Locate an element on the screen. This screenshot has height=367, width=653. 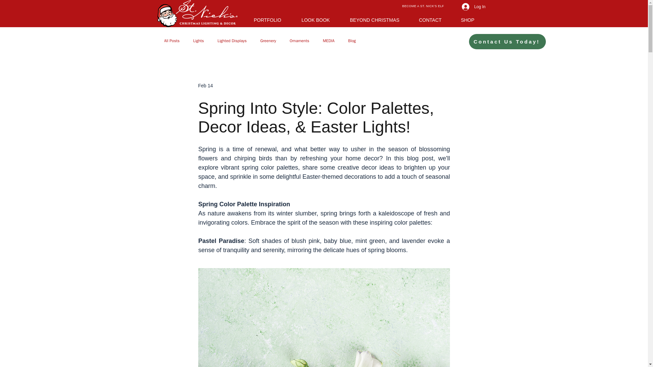
MEDIA is located at coordinates (329, 41).